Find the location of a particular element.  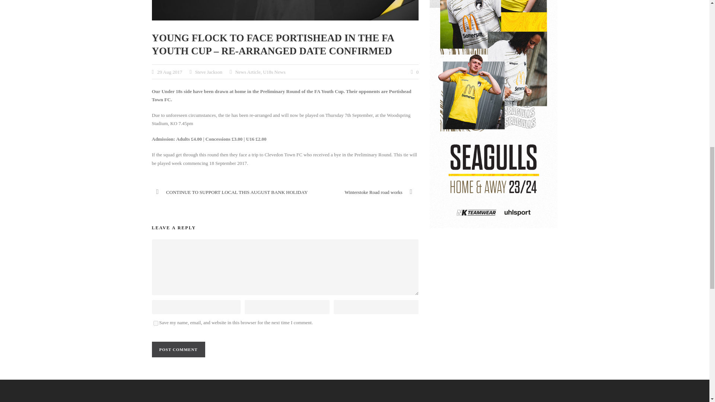

yes is located at coordinates (156, 323).